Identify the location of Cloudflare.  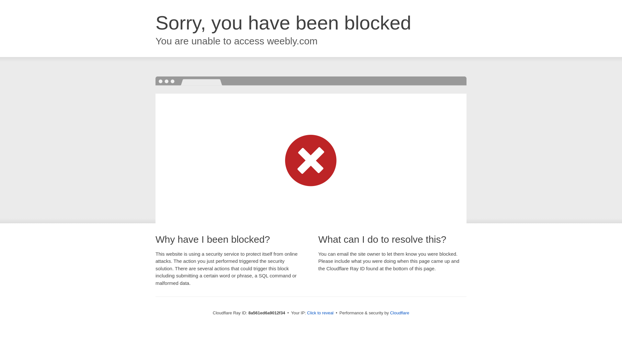
(399, 313).